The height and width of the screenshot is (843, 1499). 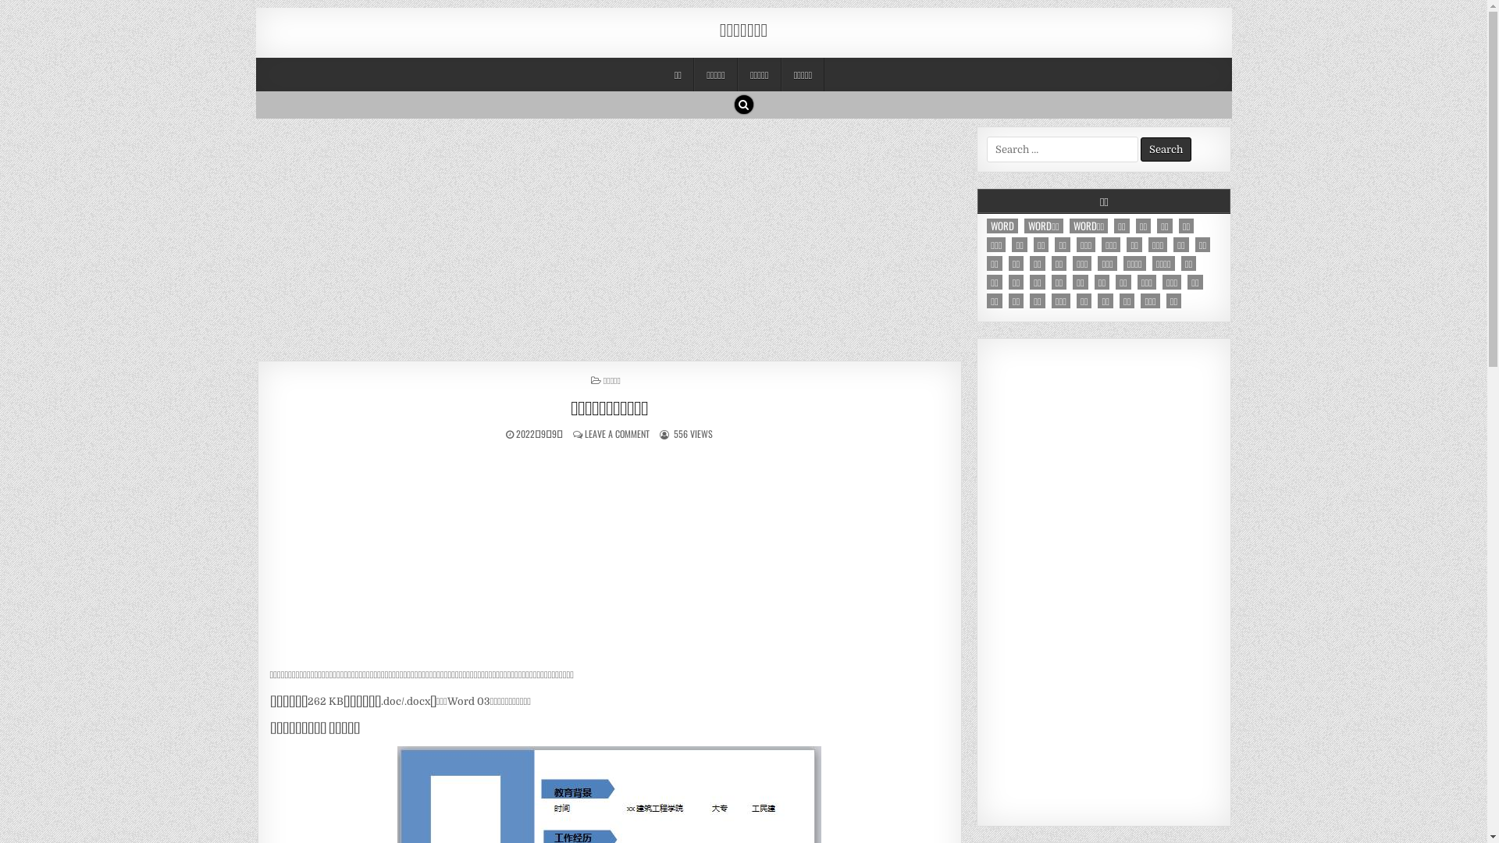 What do you see at coordinates (1104, 582) in the screenshot?
I see `Advertisement` at bounding box center [1104, 582].